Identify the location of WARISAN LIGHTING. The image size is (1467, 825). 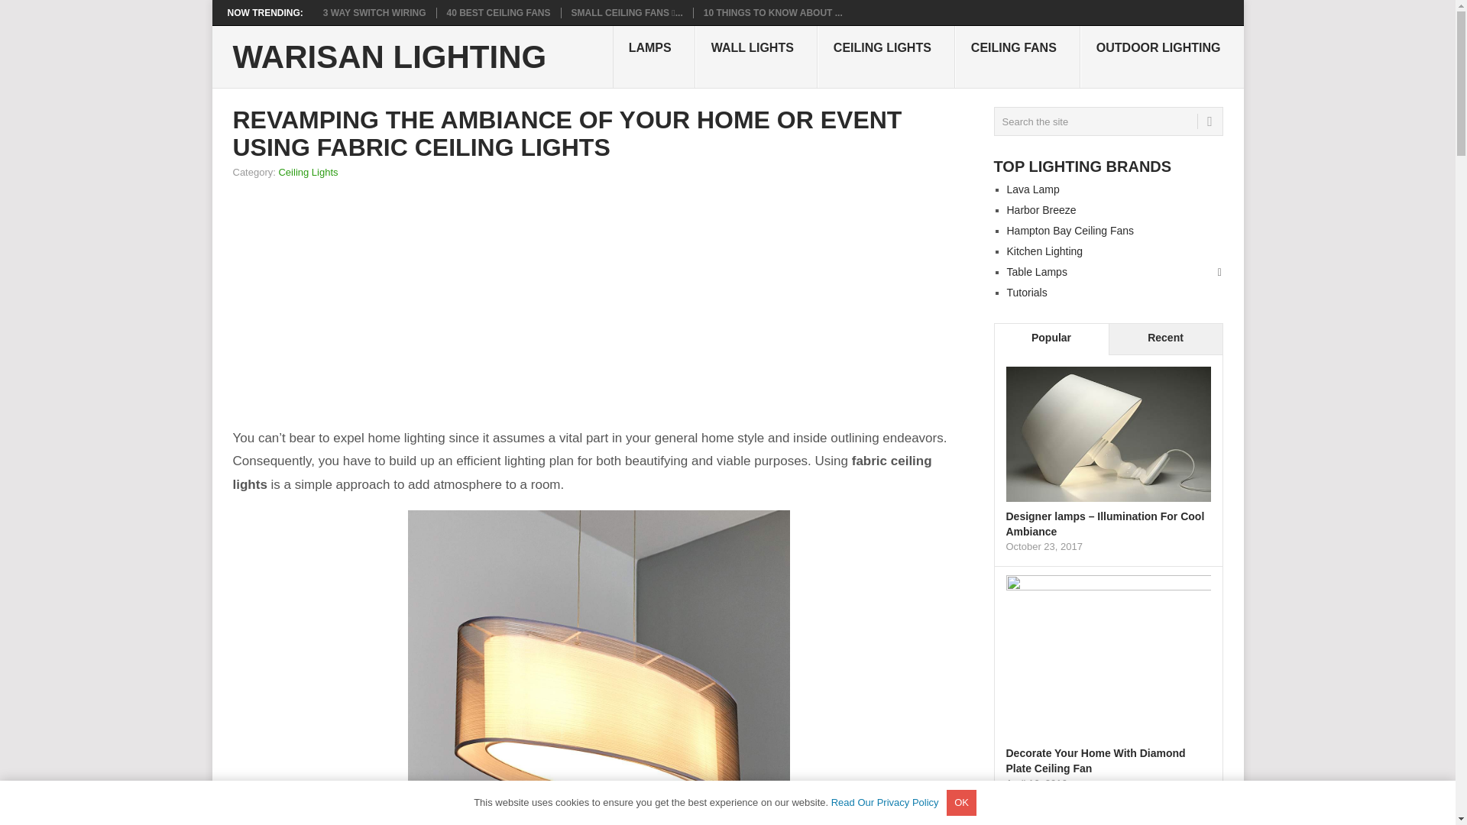
(388, 57).